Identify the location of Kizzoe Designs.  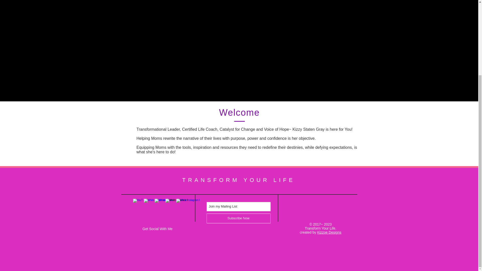
(329, 232).